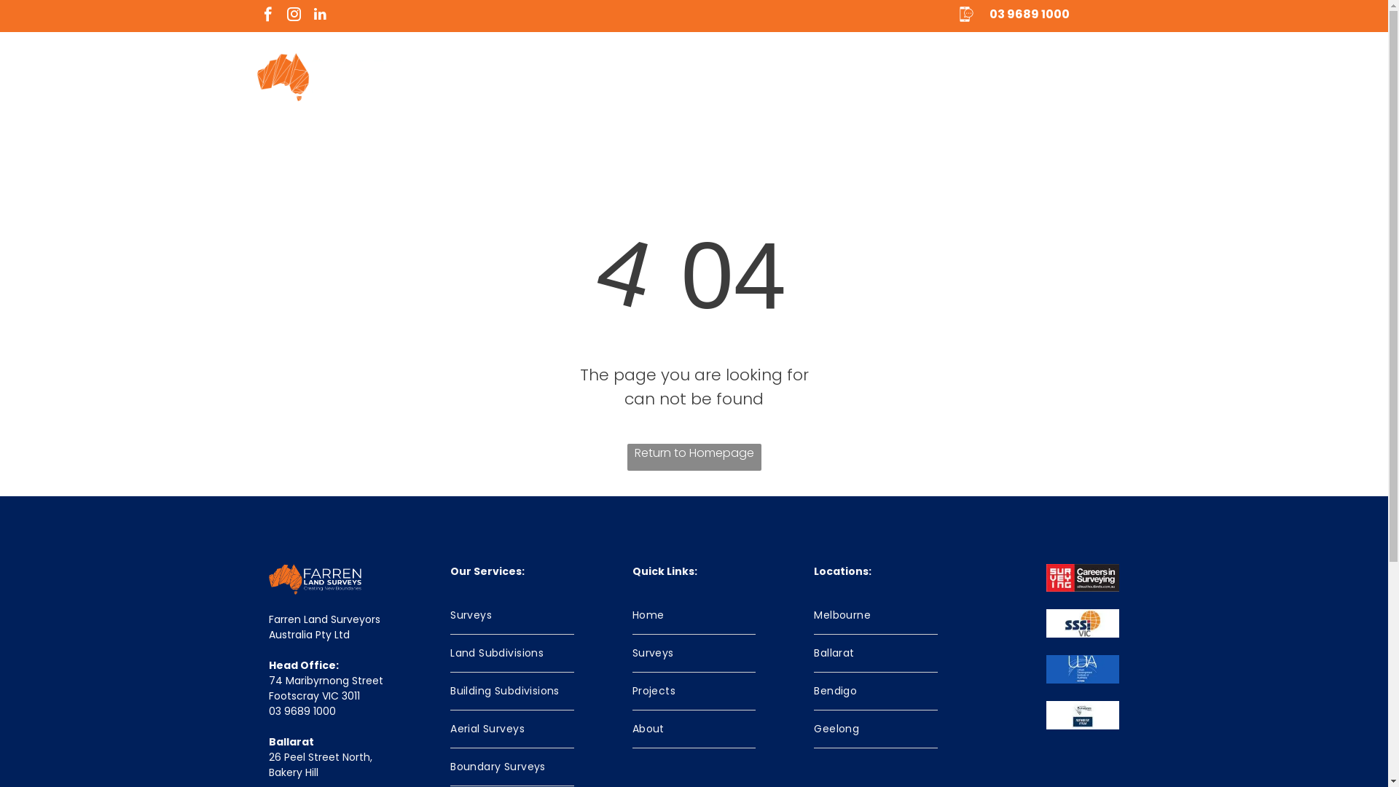 The image size is (1399, 787). What do you see at coordinates (879, 77) in the screenshot?
I see `Hydrographic` at bounding box center [879, 77].